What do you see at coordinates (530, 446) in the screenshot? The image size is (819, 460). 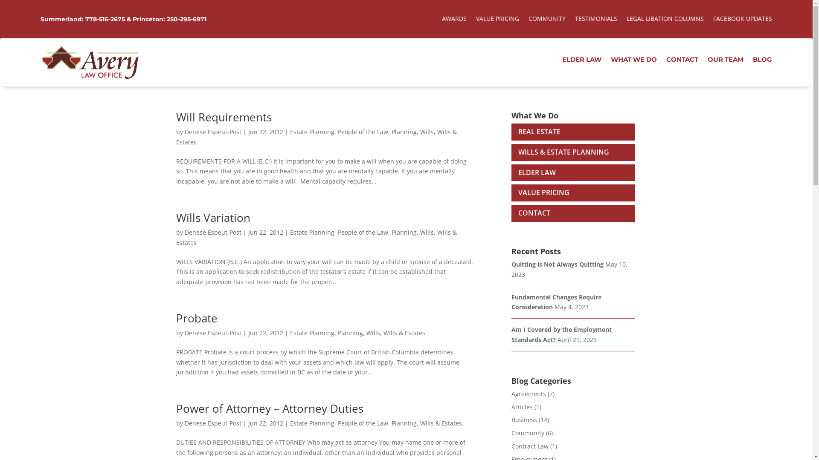 I see `Contract Law` at bounding box center [530, 446].